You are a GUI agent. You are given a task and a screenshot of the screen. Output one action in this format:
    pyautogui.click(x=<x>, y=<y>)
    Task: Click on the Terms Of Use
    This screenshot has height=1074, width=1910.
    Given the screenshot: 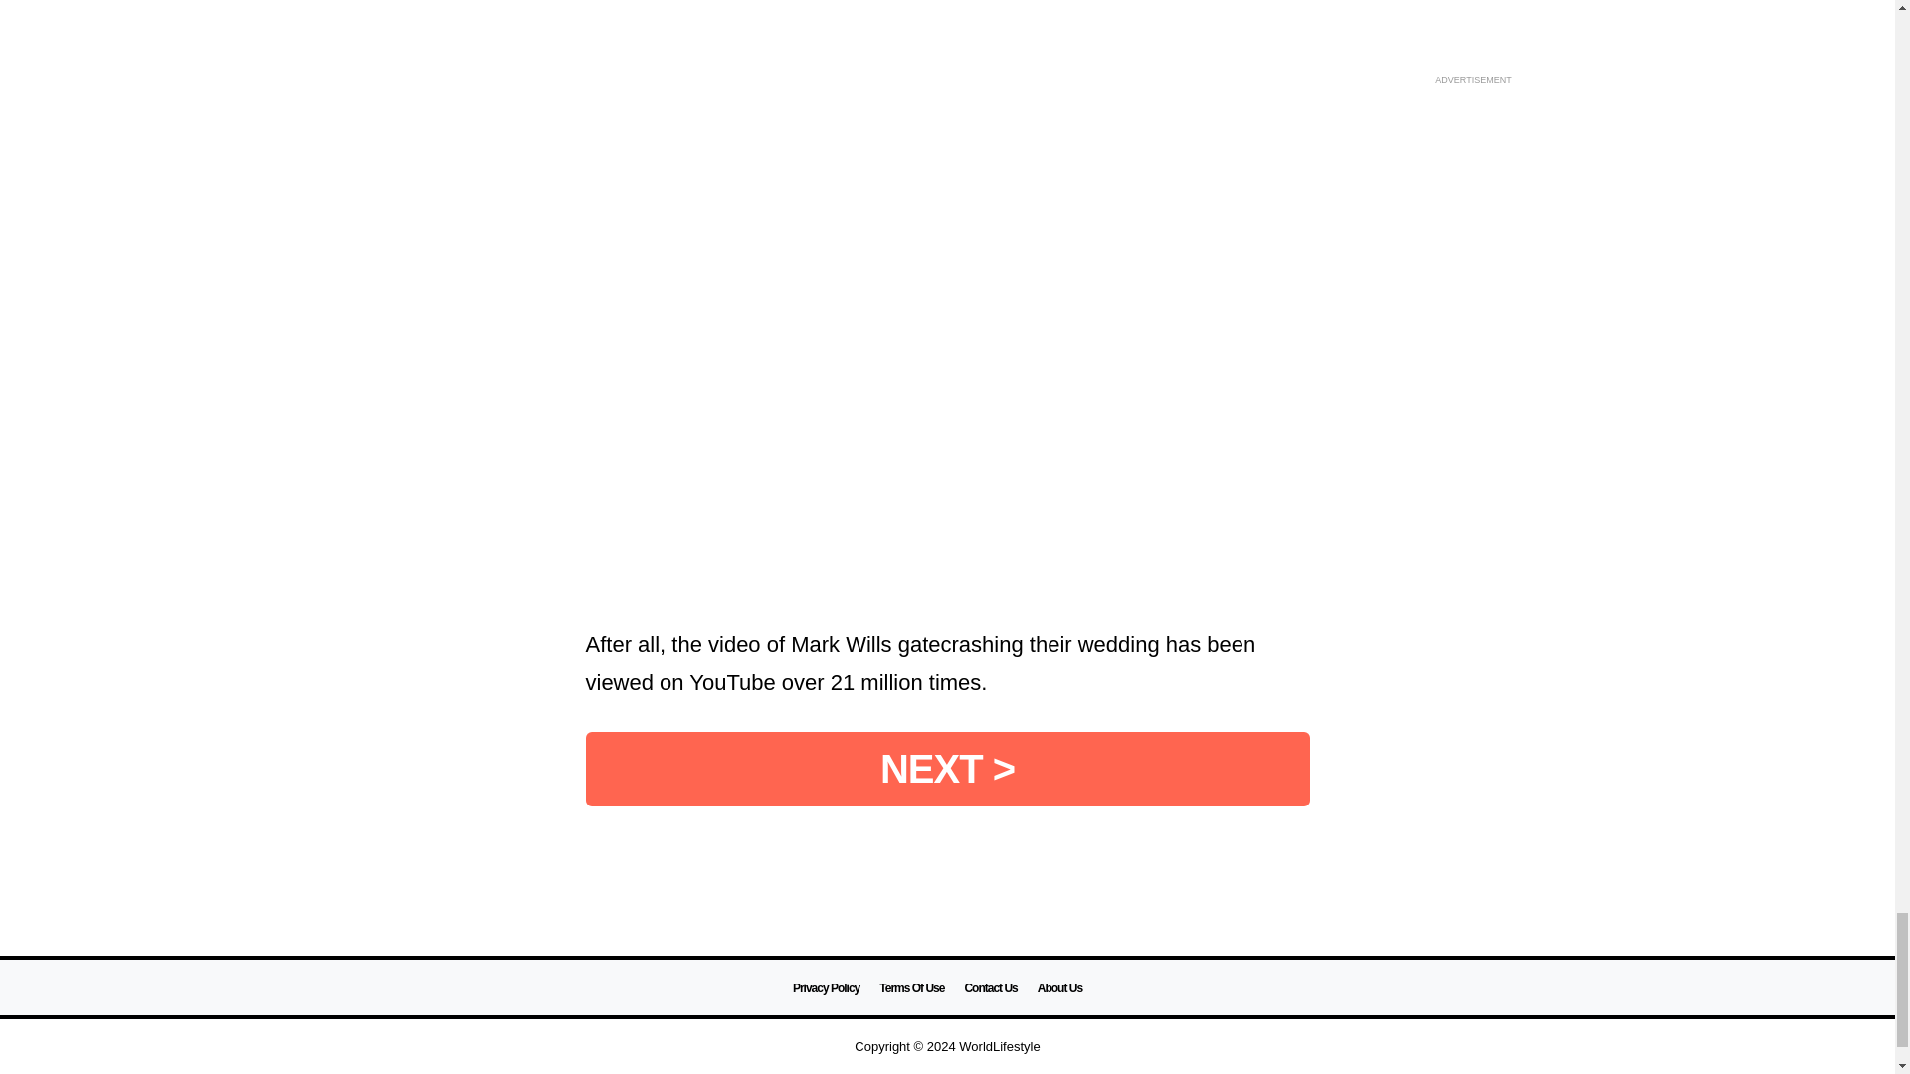 What is the action you would take?
    pyautogui.click(x=911, y=988)
    